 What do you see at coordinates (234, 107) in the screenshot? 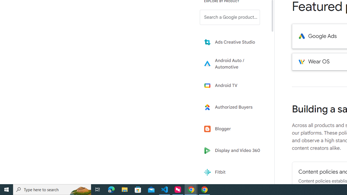
I see `Learn more about Authorized Buyers` at bounding box center [234, 107].